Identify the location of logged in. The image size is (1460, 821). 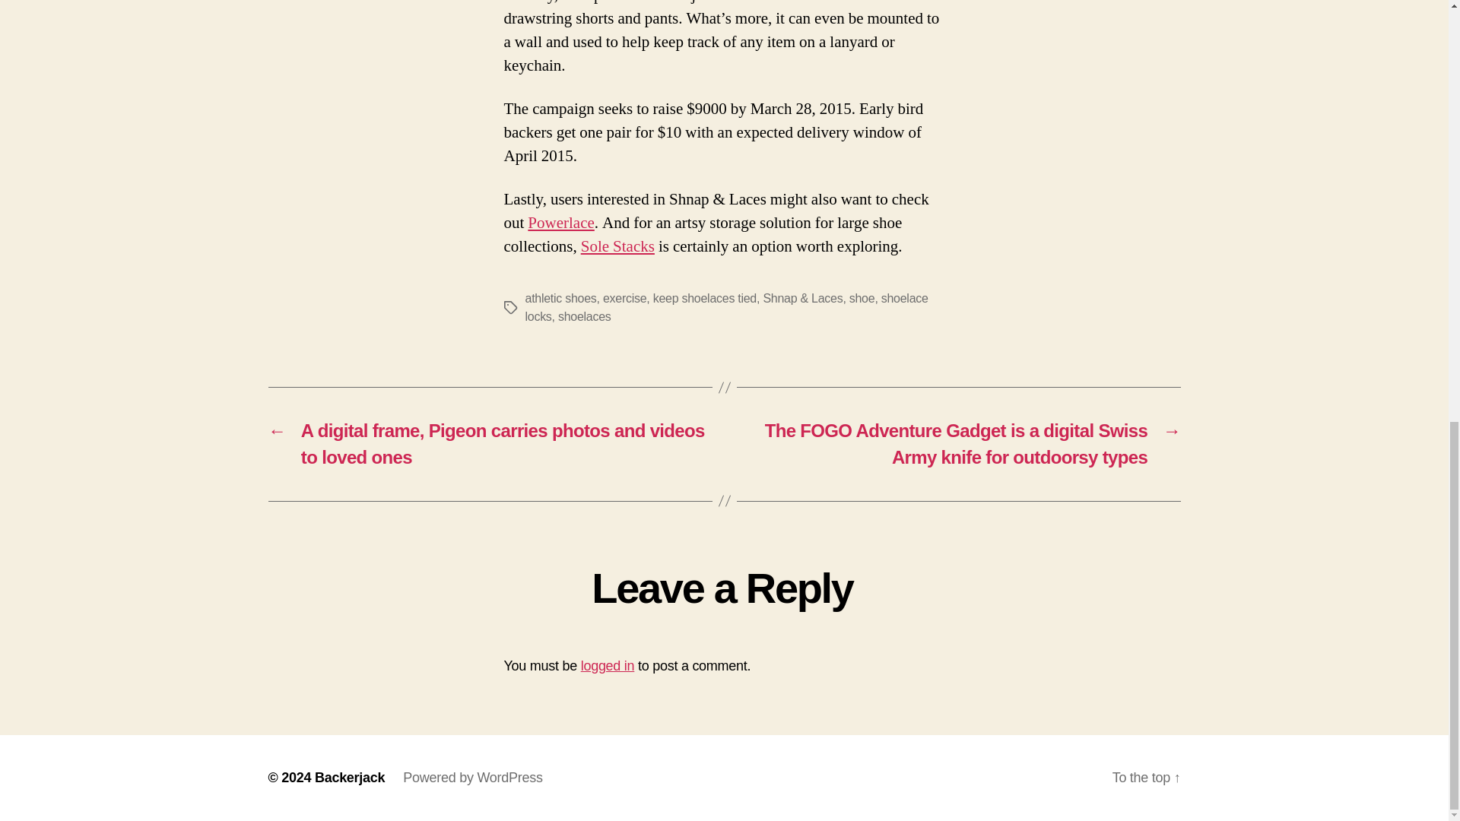
(608, 666).